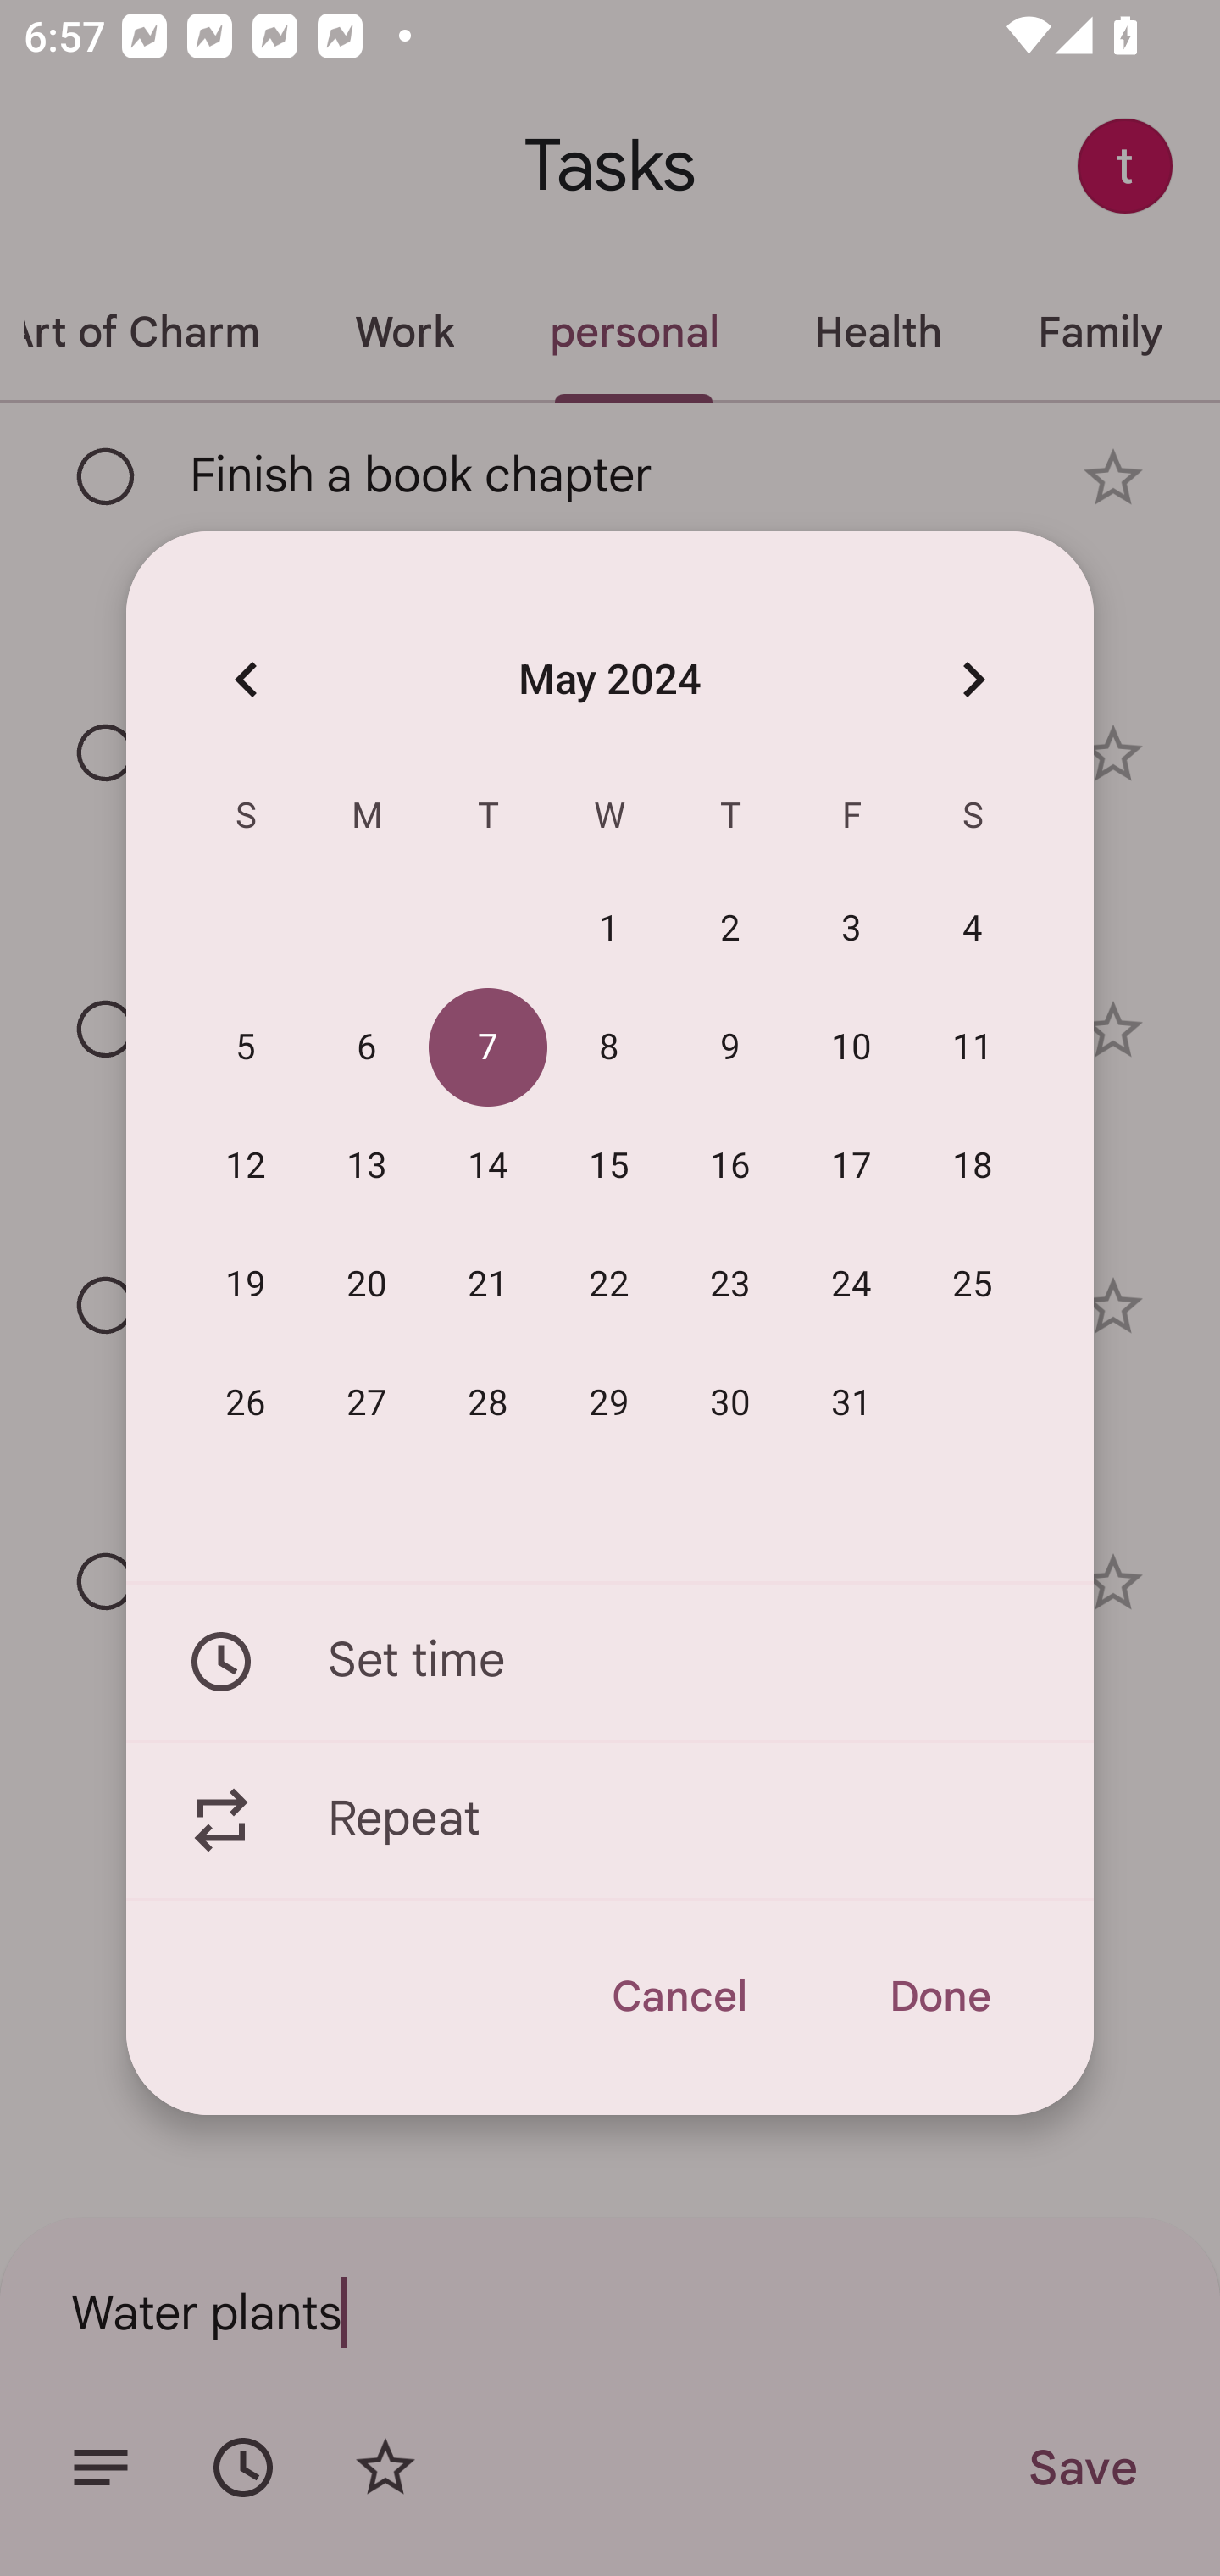 This screenshot has height=2576, width=1220. What do you see at coordinates (246, 1285) in the screenshot?
I see `19 19 May 2024` at bounding box center [246, 1285].